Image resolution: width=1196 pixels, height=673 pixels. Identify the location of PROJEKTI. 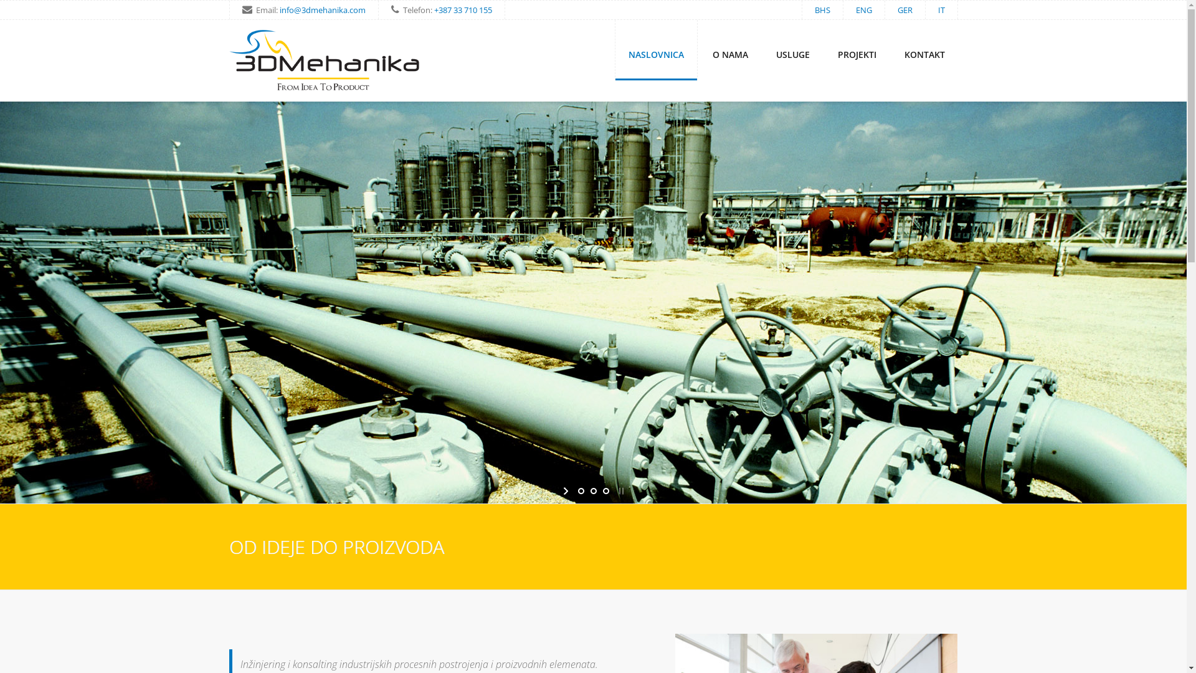
(857, 50).